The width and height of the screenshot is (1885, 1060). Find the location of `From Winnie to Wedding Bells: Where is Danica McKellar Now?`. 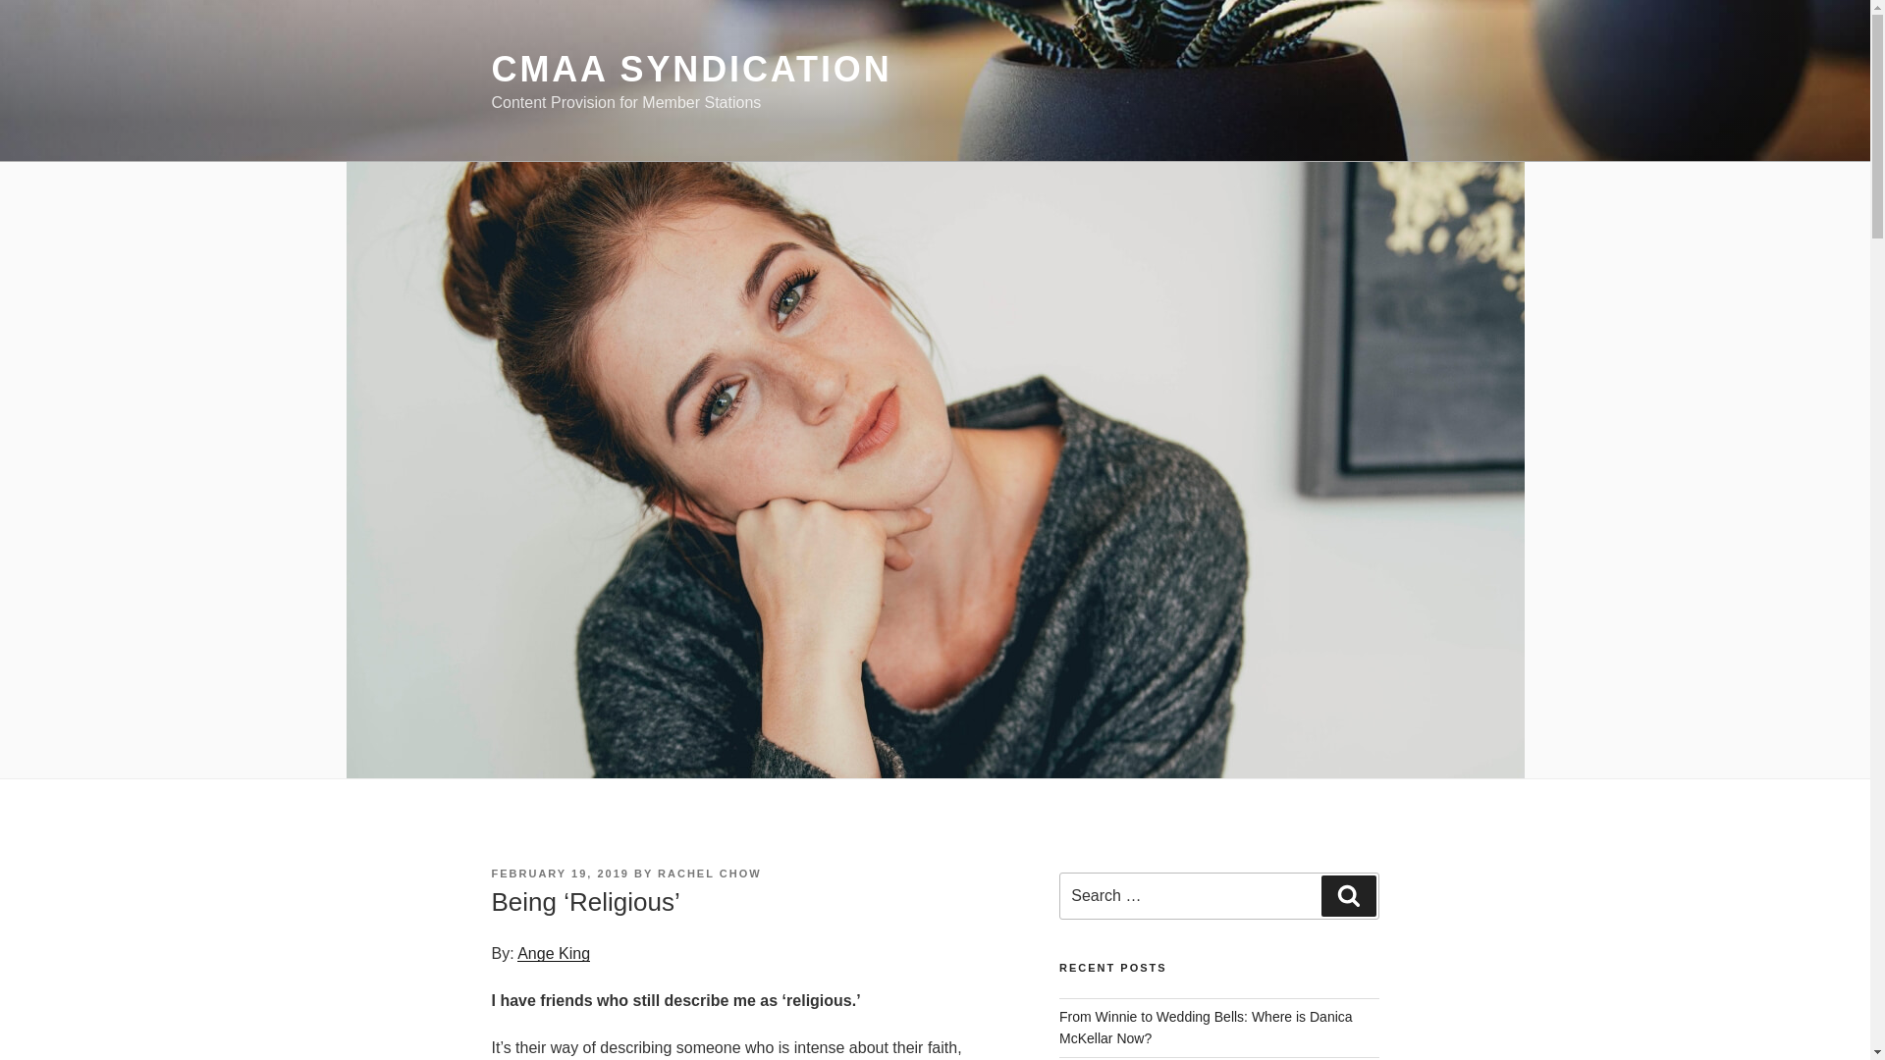

From Winnie to Wedding Bells: Where is Danica McKellar Now? is located at coordinates (1206, 1027).